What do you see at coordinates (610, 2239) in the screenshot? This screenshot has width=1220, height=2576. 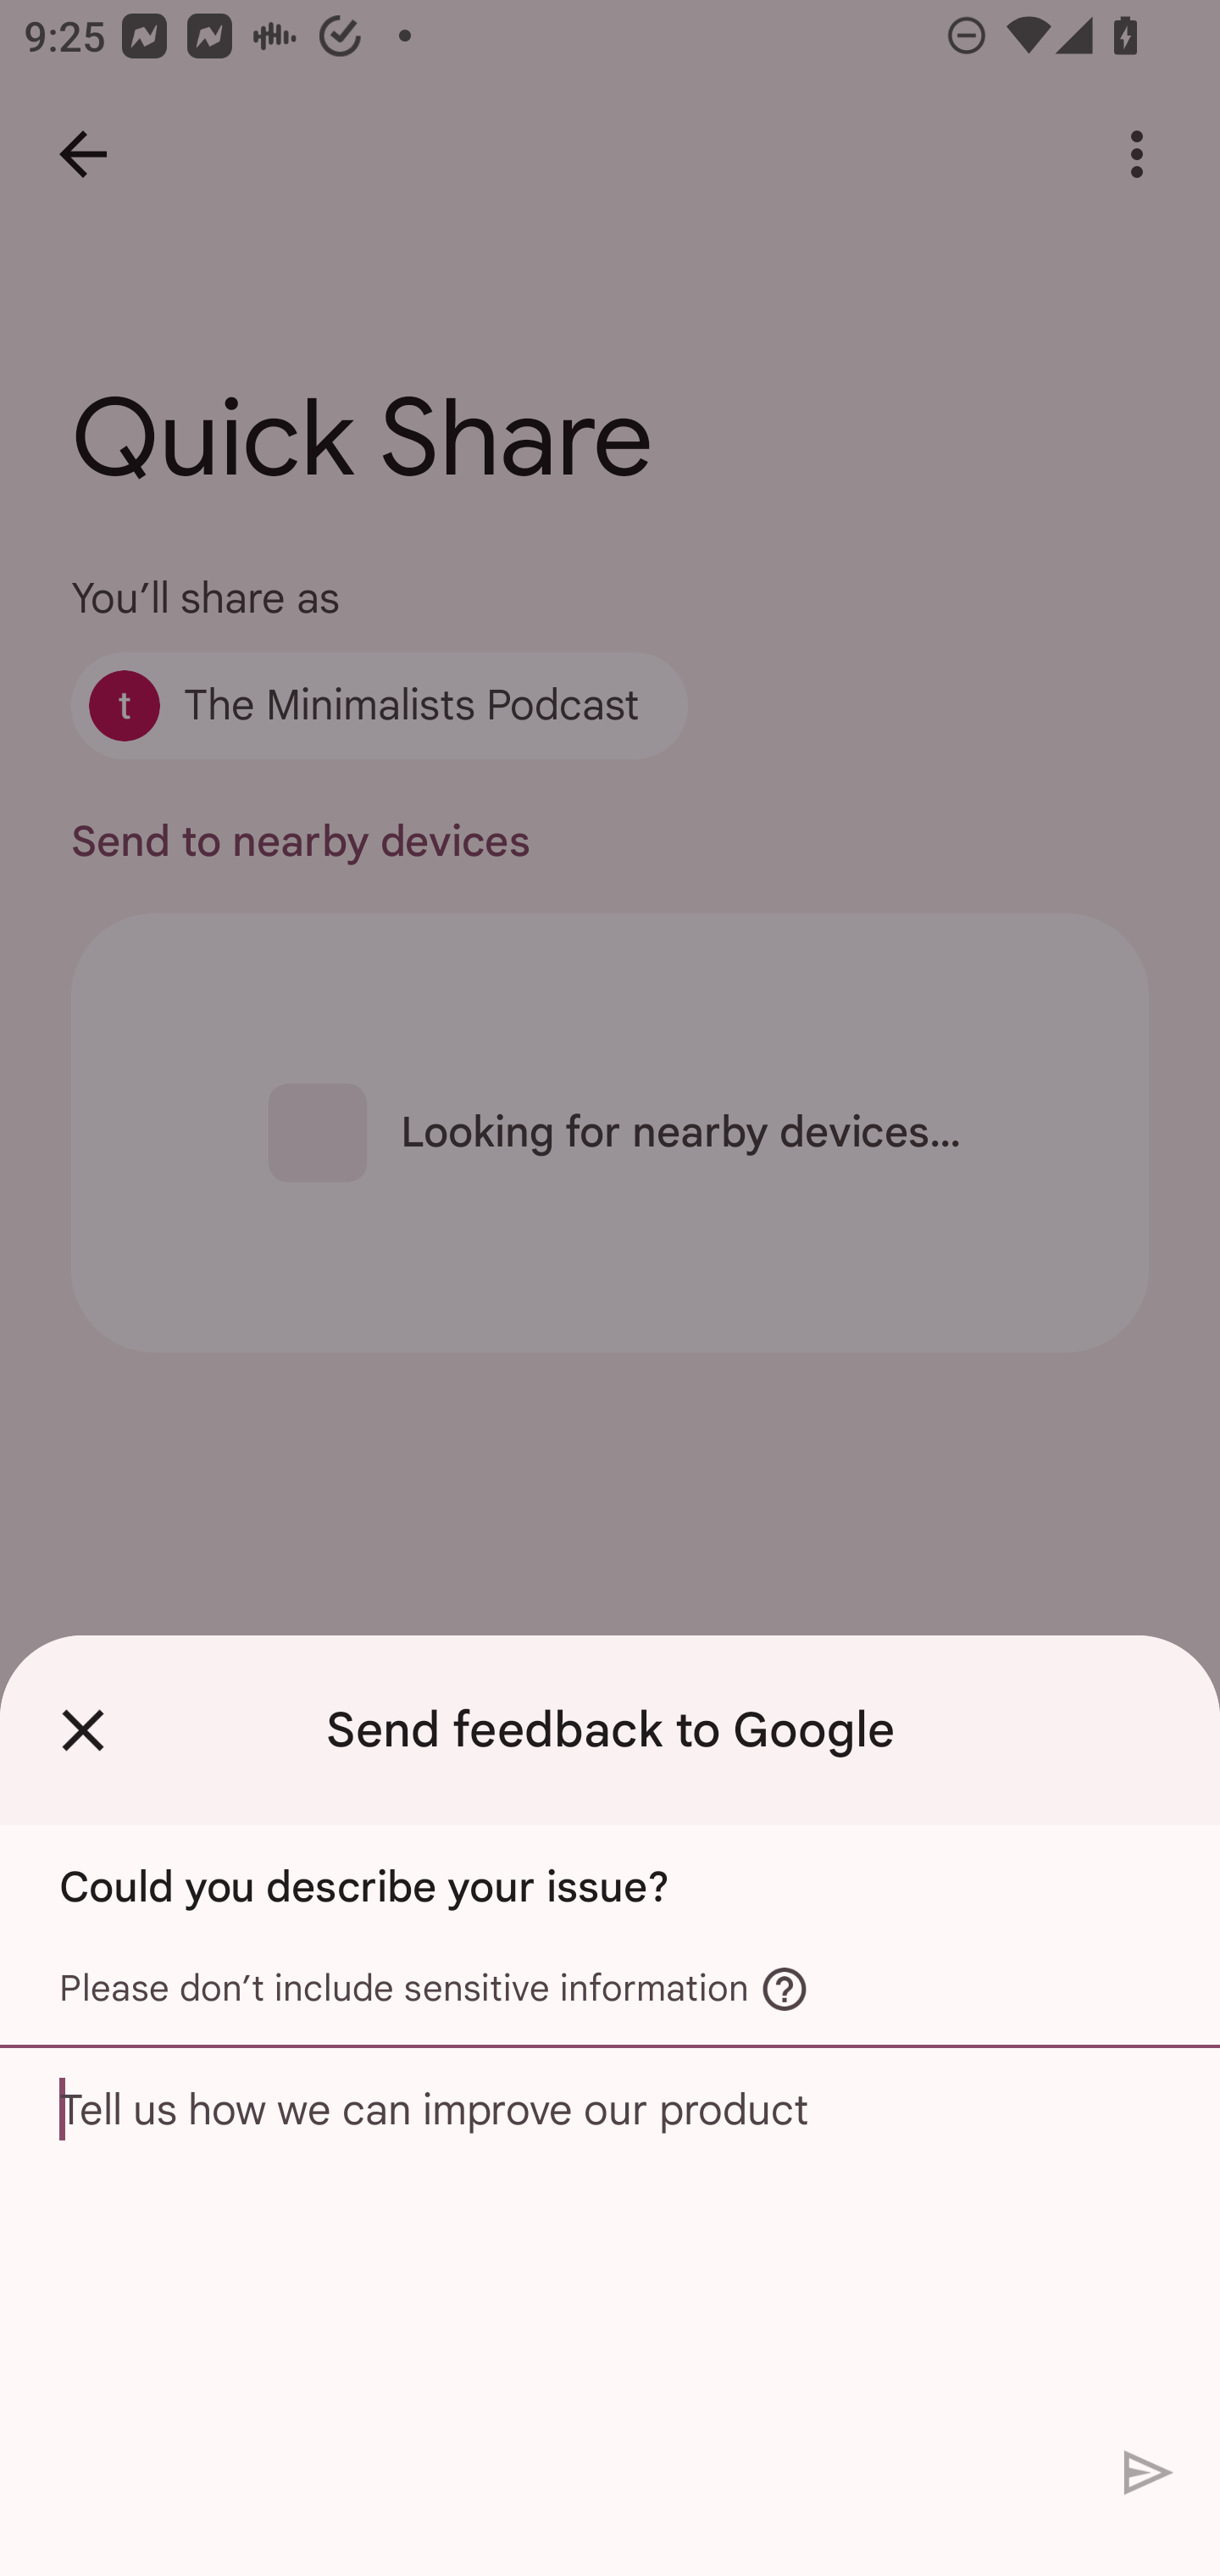 I see `Tell us how we can improve our product` at bounding box center [610, 2239].